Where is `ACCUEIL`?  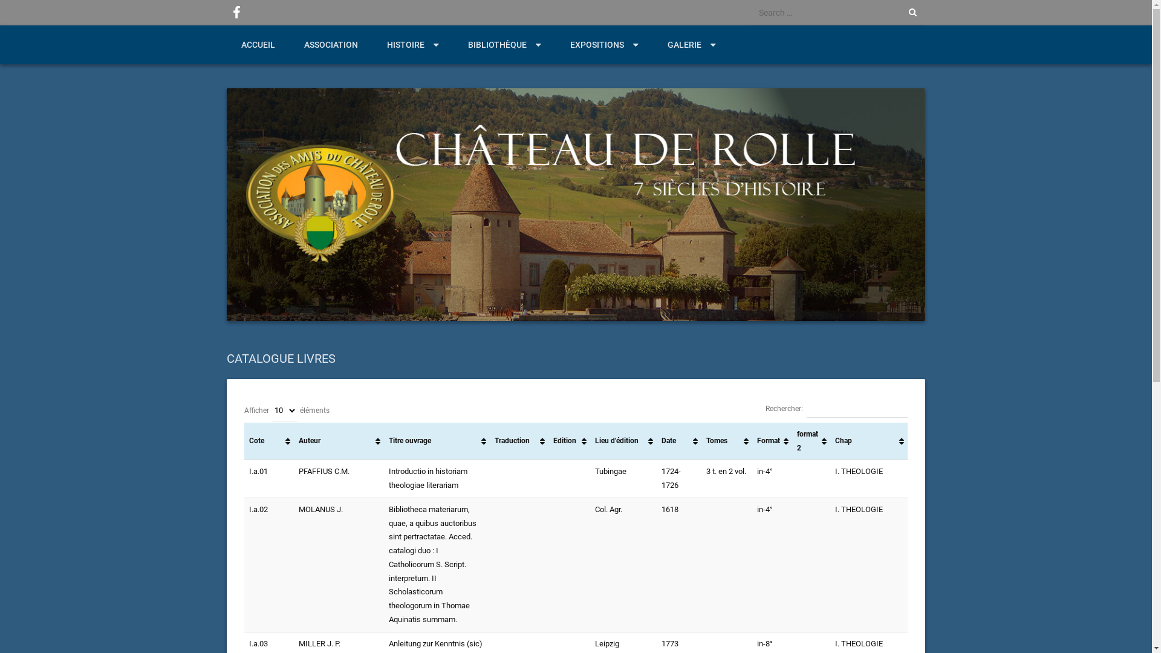
ACCUEIL is located at coordinates (258, 45).